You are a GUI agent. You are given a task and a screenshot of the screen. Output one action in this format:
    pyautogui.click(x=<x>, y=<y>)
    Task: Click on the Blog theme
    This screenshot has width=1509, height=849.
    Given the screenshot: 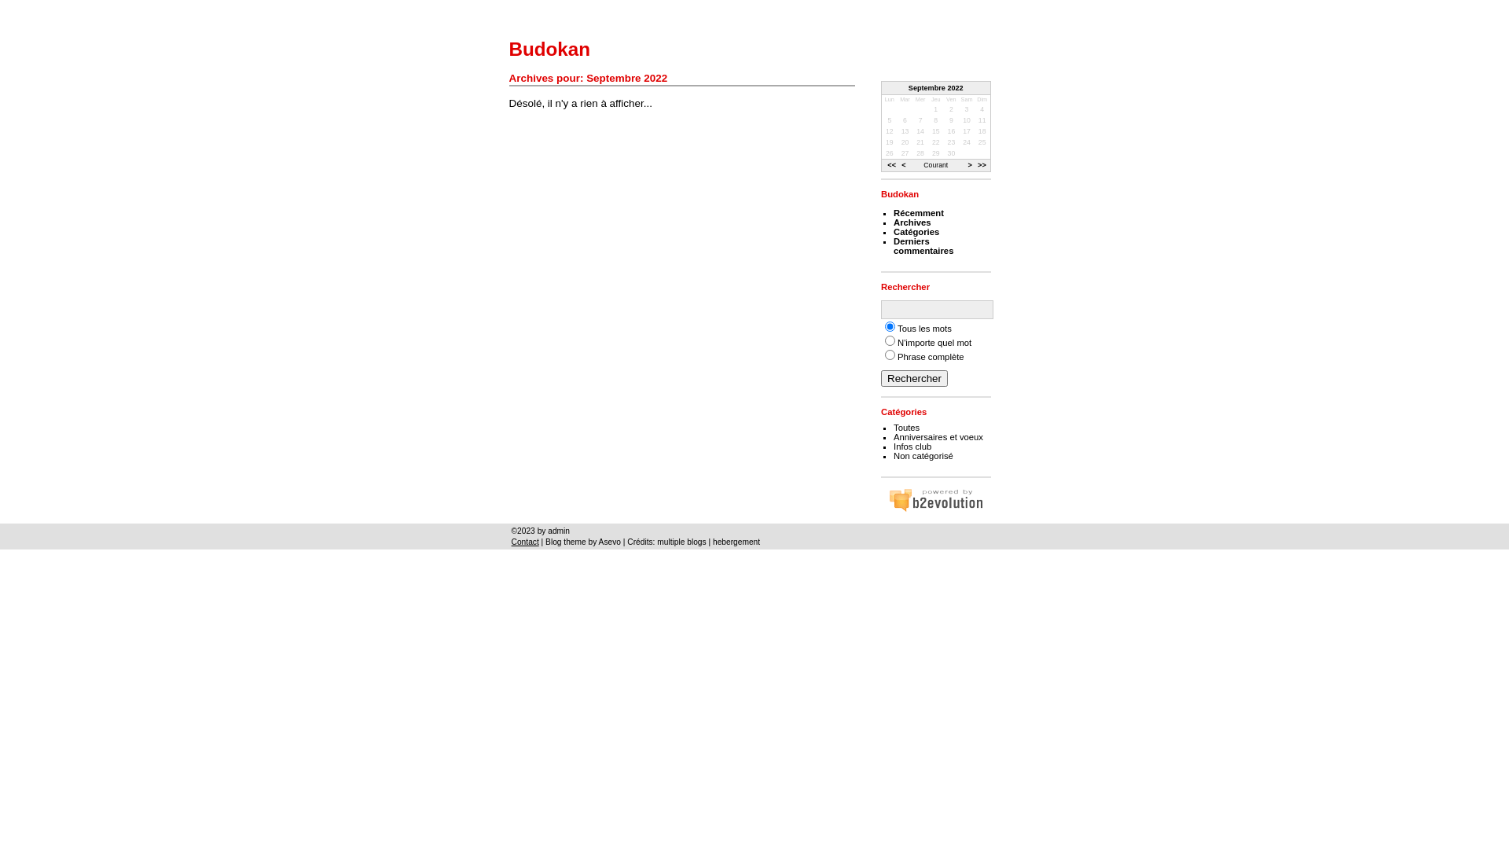 What is the action you would take?
    pyautogui.click(x=566, y=542)
    